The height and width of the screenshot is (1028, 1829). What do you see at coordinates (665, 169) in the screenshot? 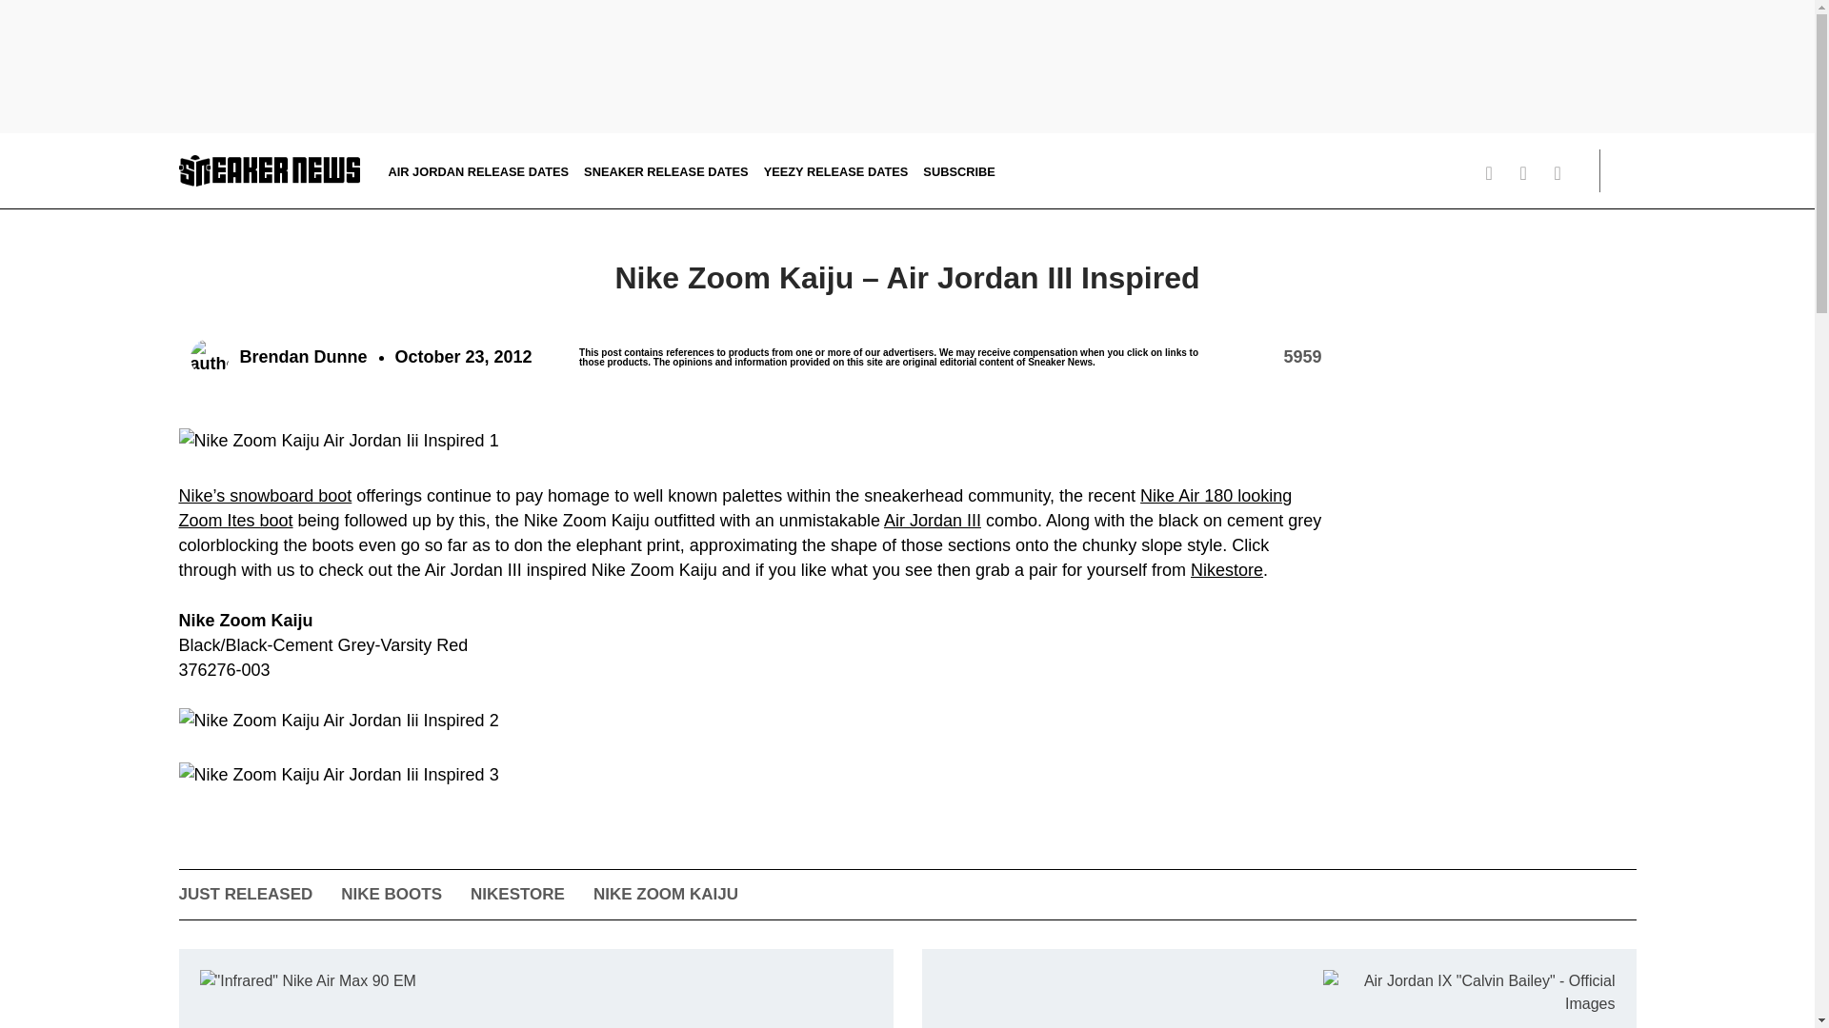
I see `SNEAKER RELEASE DATES` at bounding box center [665, 169].